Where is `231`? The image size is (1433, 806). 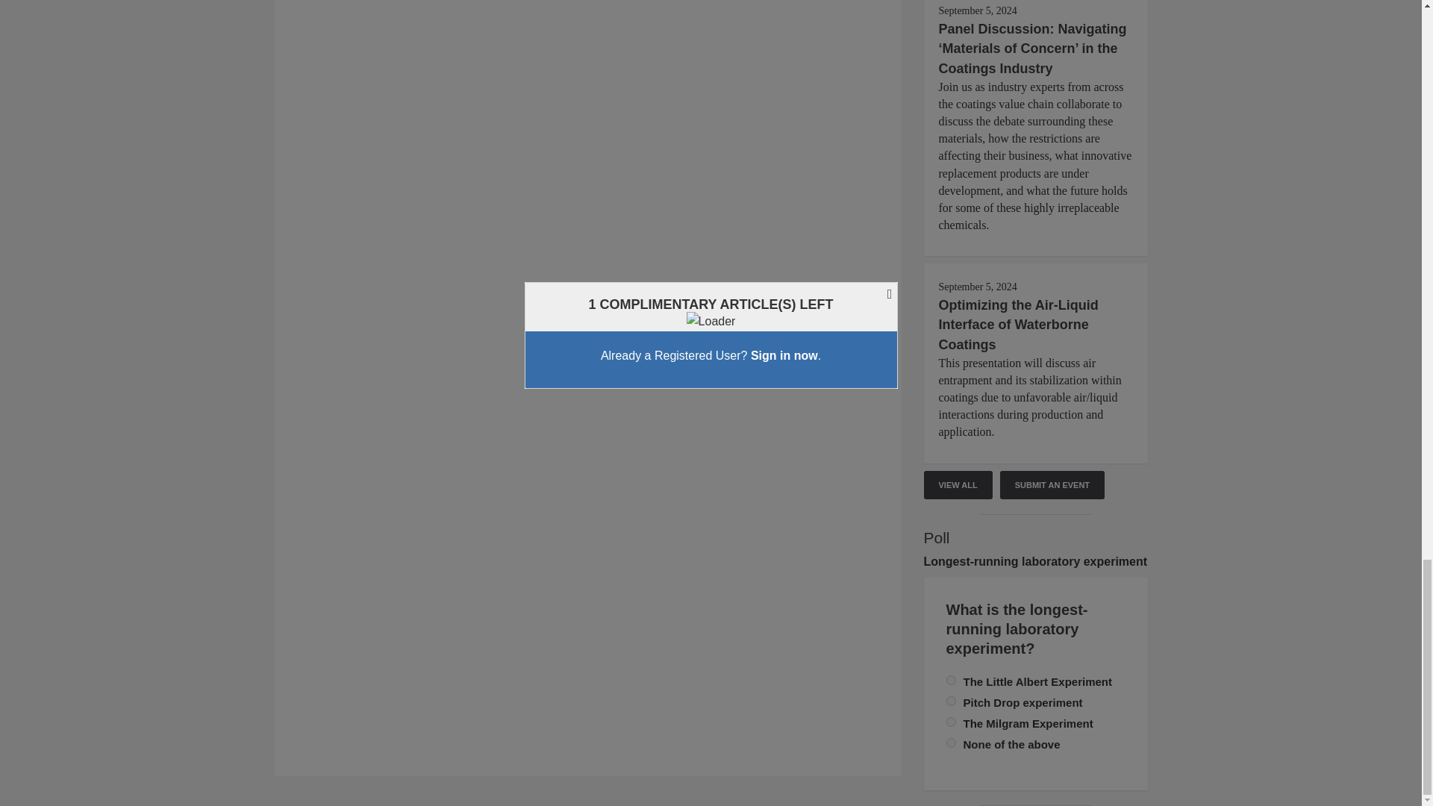
231 is located at coordinates (951, 743).